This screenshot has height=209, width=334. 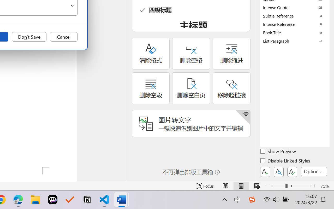 What do you see at coordinates (292, 172) in the screenshot?
I see `Class: NetUIButton` at bounding box center [292, 172].